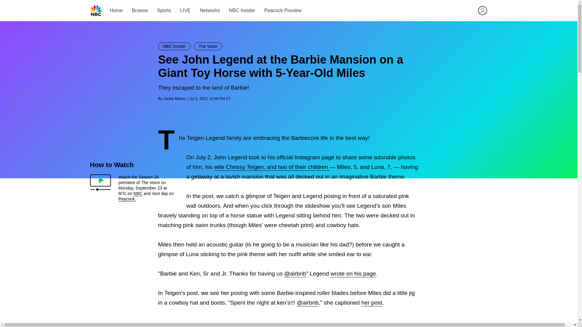 The image size is (582, 327). Describe the element at coordinates (139, 10) in the screenshot. I see `Browse` at that location.